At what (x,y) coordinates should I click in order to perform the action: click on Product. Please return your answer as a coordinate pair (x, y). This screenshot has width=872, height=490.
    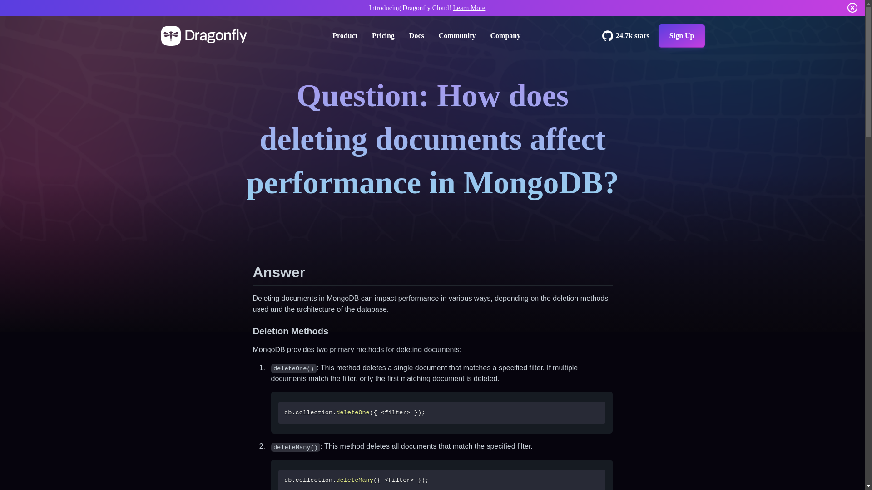
    Looking at the image, I should click on (345, 35).